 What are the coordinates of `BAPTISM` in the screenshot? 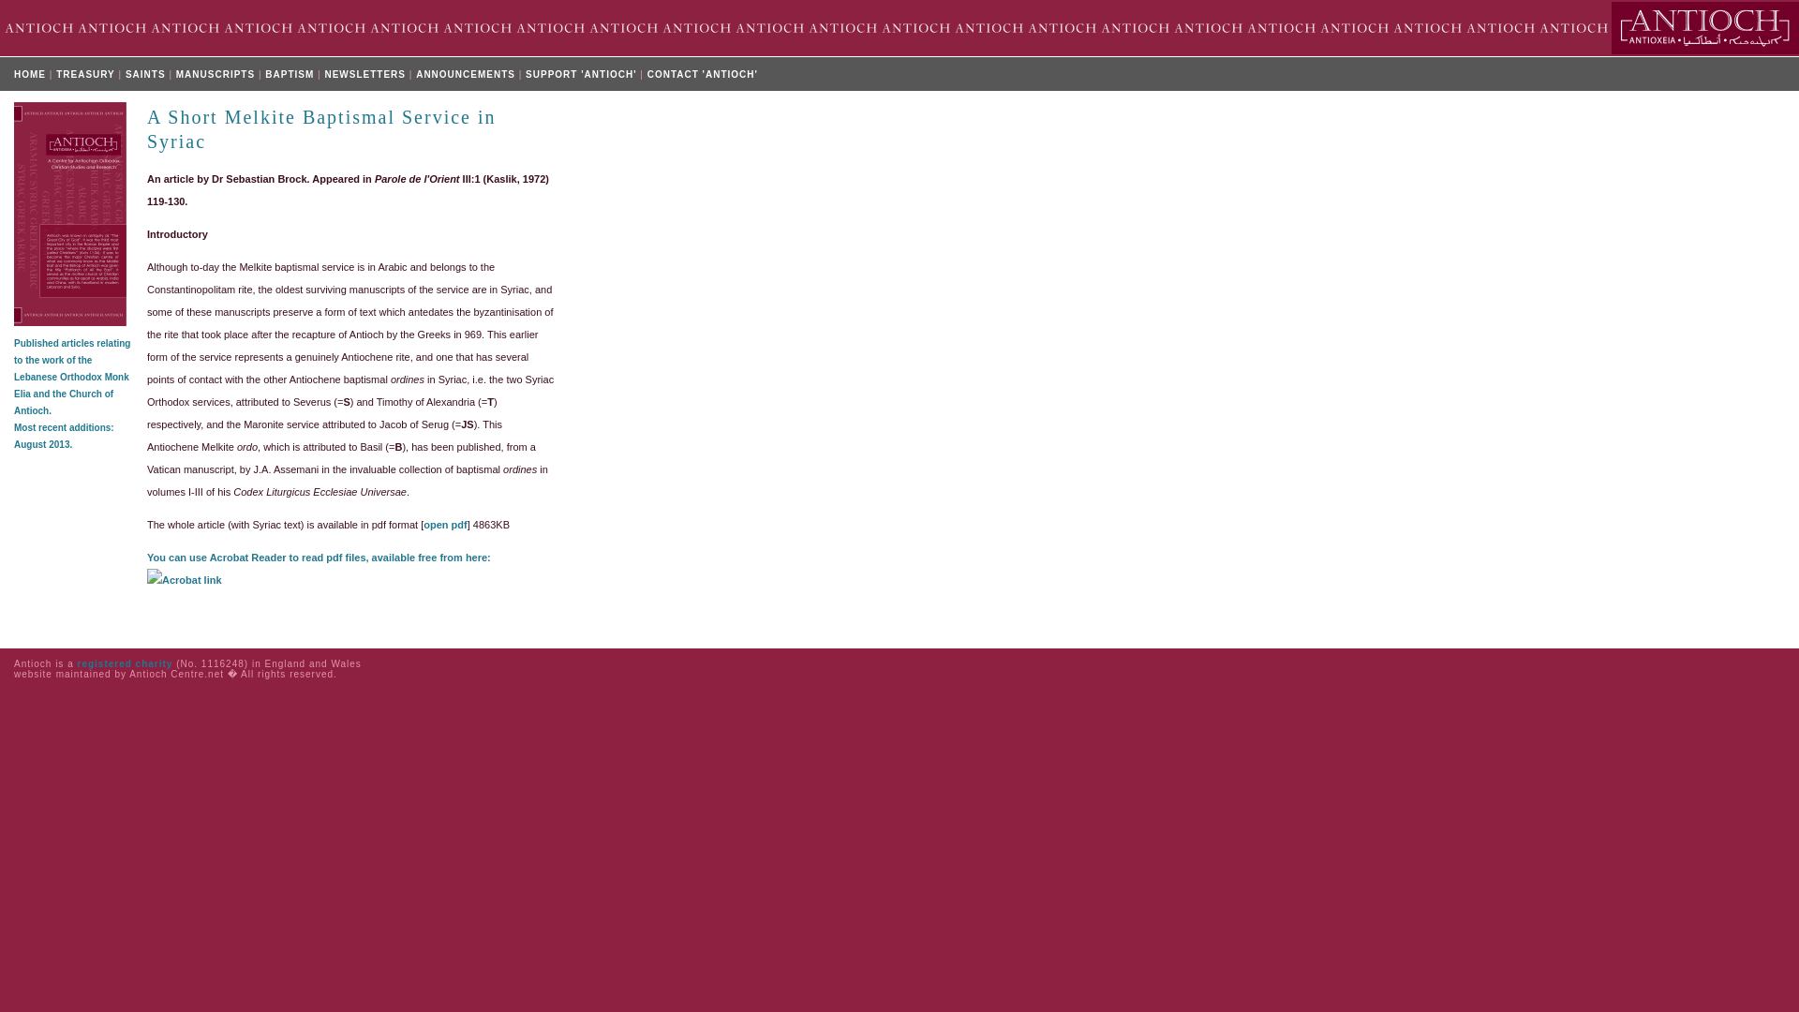 It's located at (289, 75).